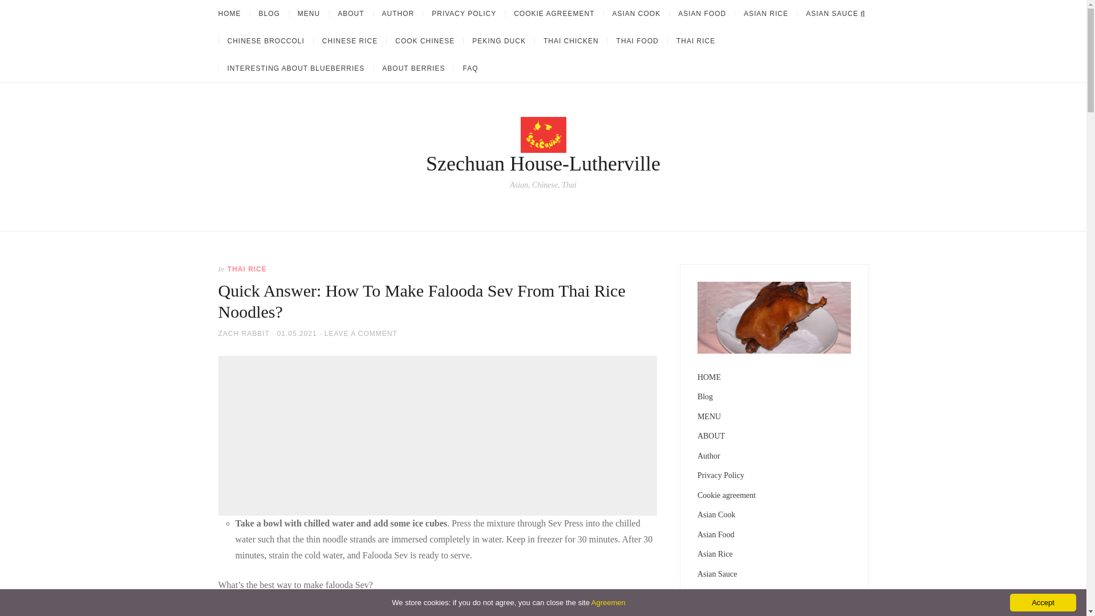 Image resolution: width=1095 pixels, height=616 pixels. What do you see at coordinates (360, 333) in the screenshot?
I see `LEAVE A COMMENT` at bounding box center [360, 333].